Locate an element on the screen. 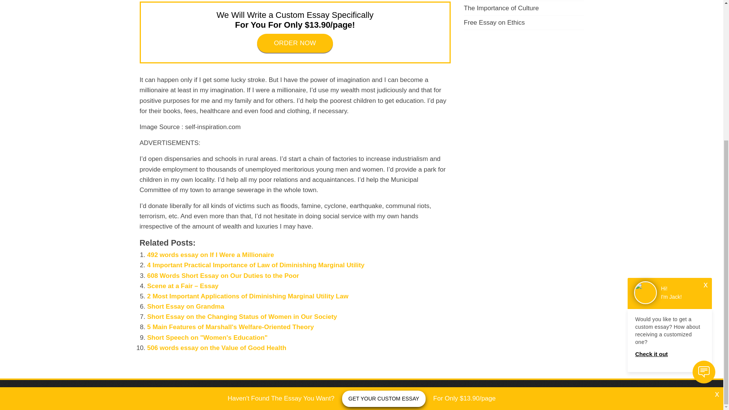 Image resolution: width=729 pixels, height=410 pixels. 608 Words Short Essay on Our Duties to the Poor is located at coordinates (223, 276).